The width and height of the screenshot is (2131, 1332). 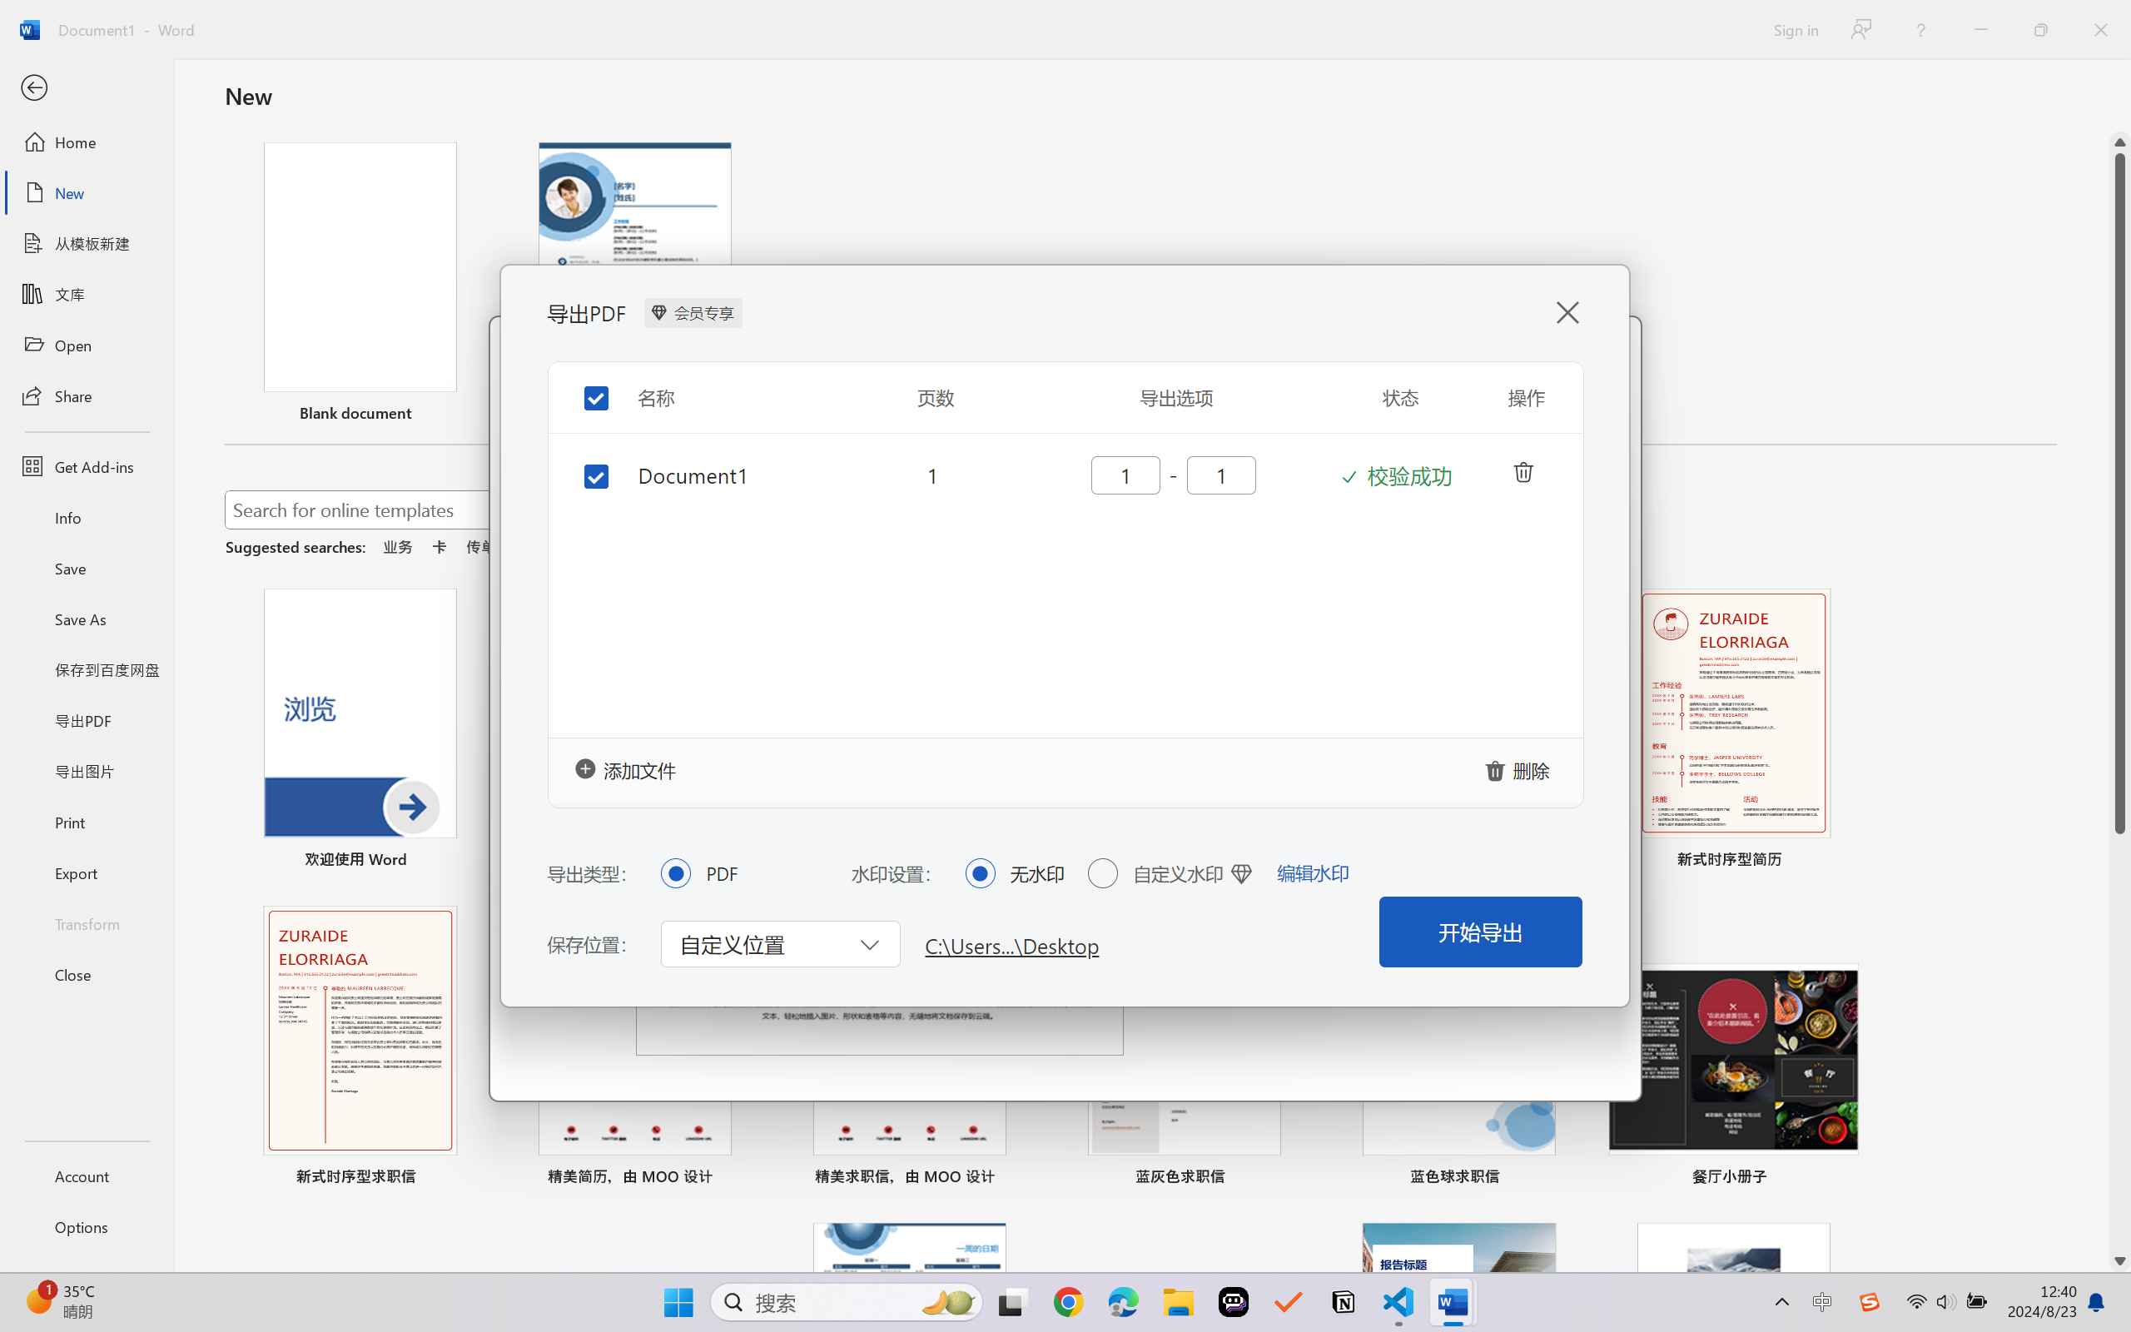 What do you see at coordinates (87, 88) in the screenshot?
I see `Back` at bounding box center [87, 88].